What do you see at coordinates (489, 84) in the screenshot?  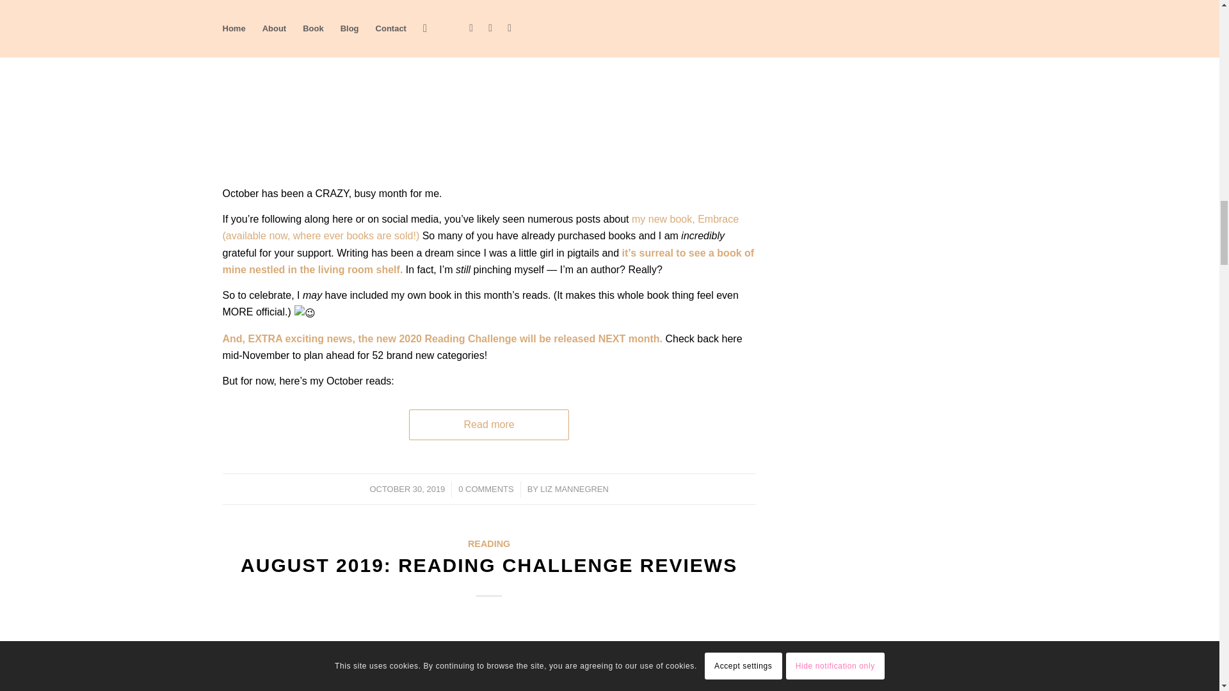 I see `October Book Review` at bounding box center [489, 84].